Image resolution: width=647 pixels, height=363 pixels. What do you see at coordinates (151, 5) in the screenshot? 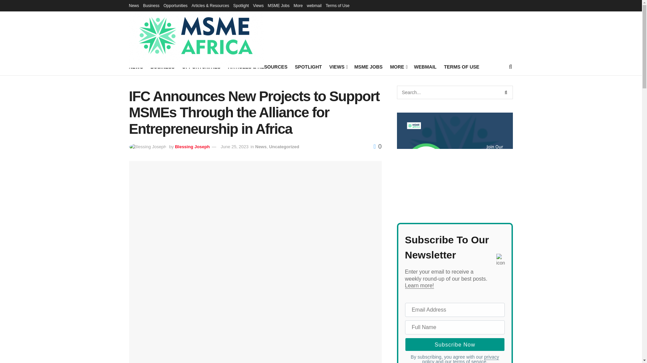
I see `Business` at bounding box center [151, 5].